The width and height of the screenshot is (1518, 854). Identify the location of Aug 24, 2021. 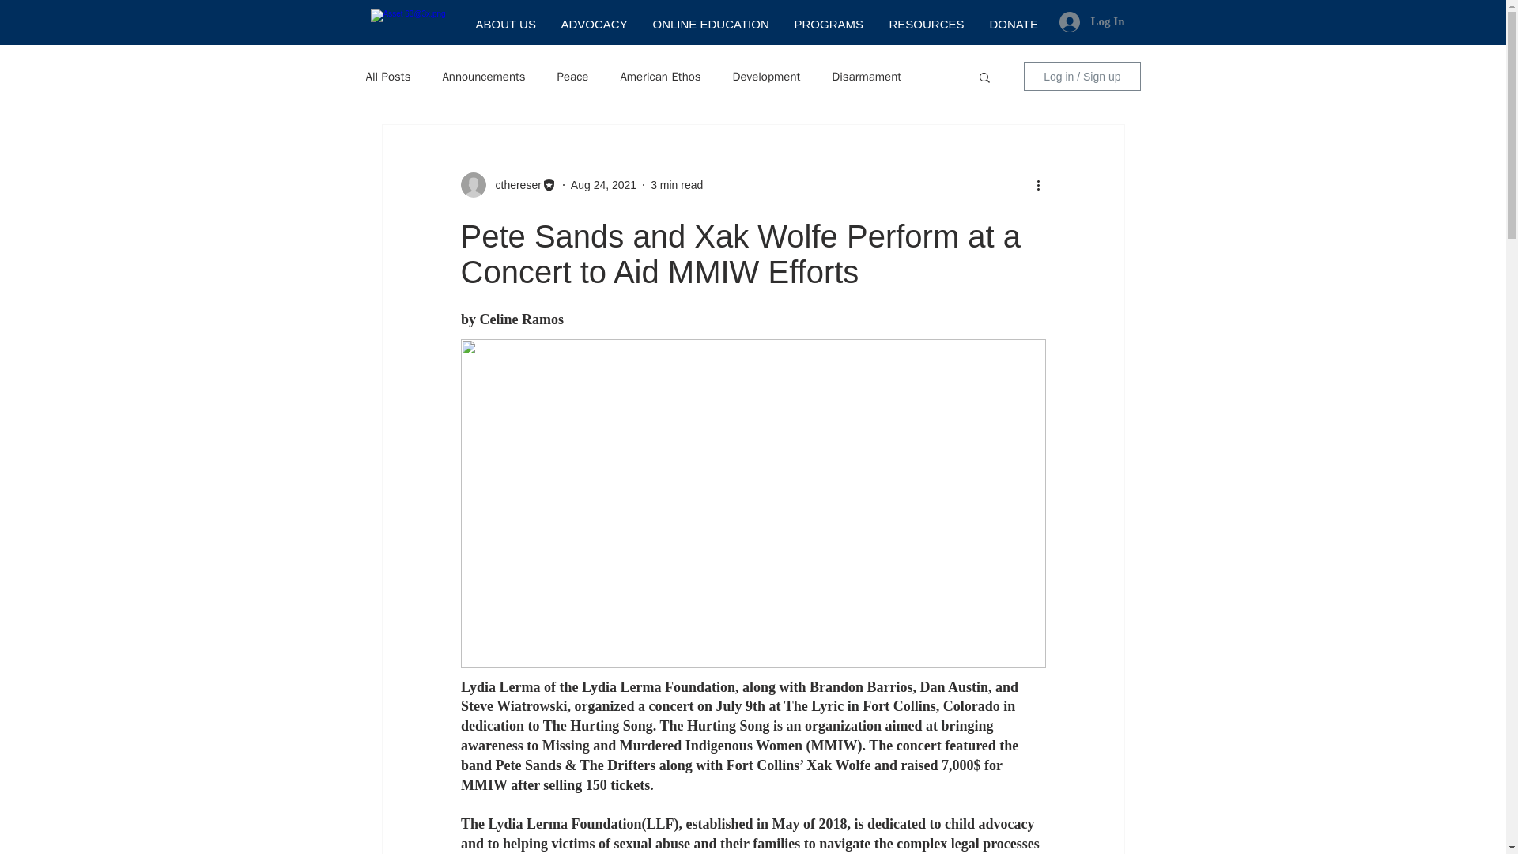
(602, 184).